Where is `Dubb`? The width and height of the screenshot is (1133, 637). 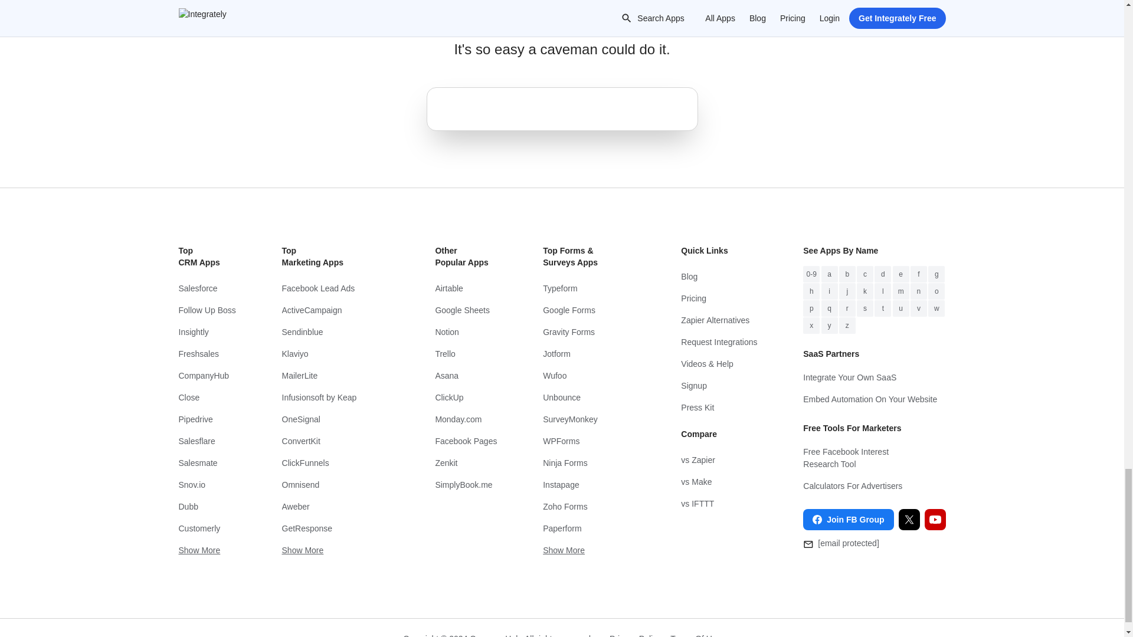
Dubb is located at coordinates (207, 507).